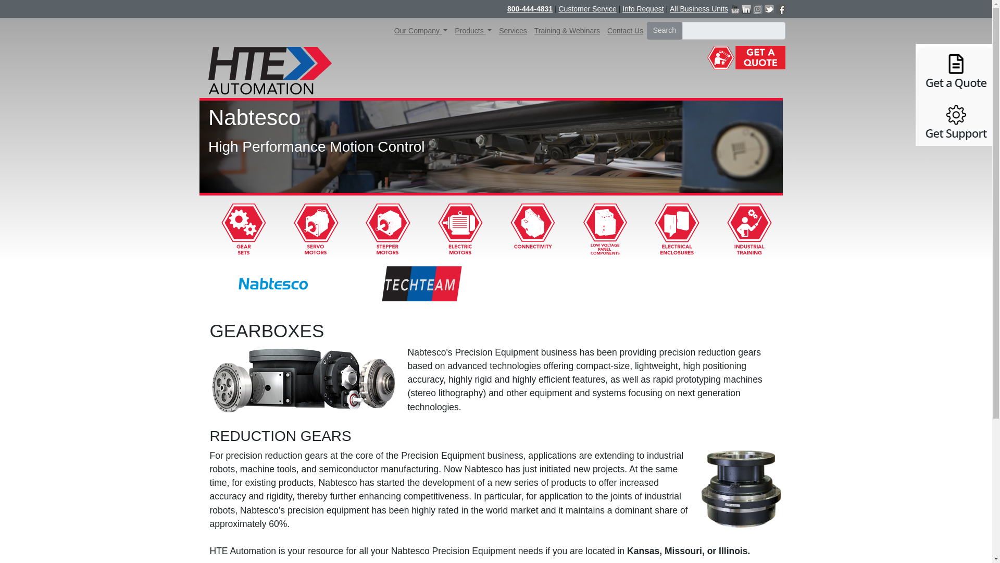 This screenshot has height=563, width=1000. I want to click on Services, so click(512, 31).